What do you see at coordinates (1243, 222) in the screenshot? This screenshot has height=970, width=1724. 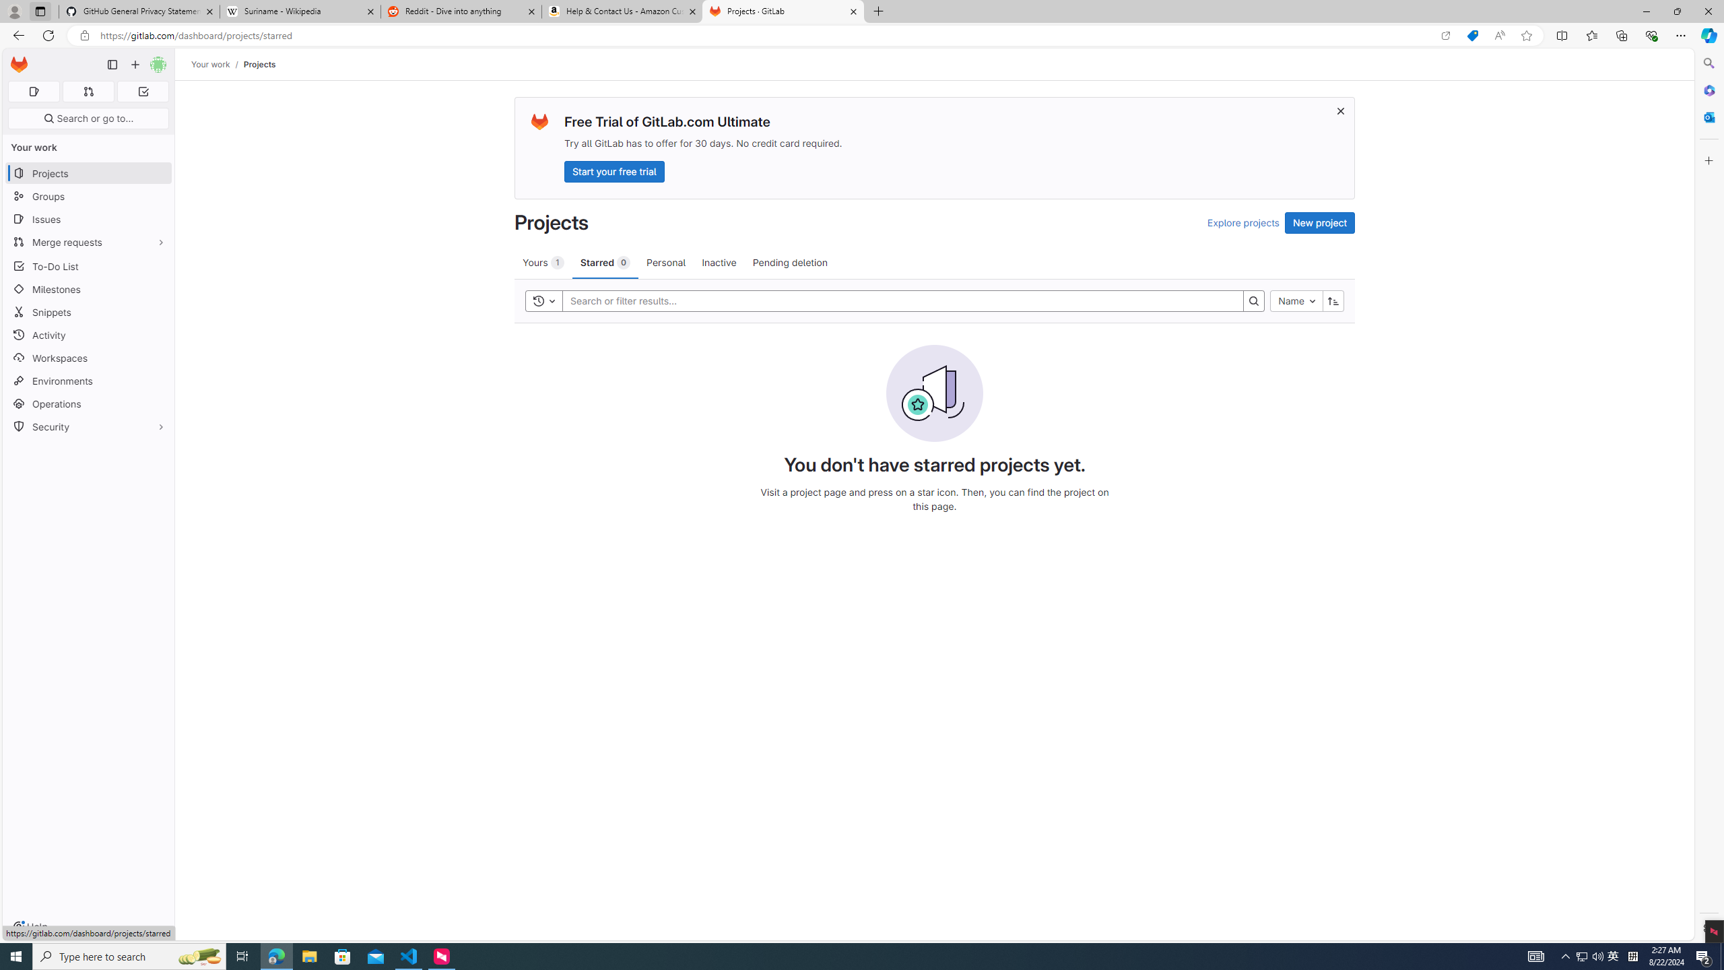 I see `Explore projects` at bounding box center [1243, 222].